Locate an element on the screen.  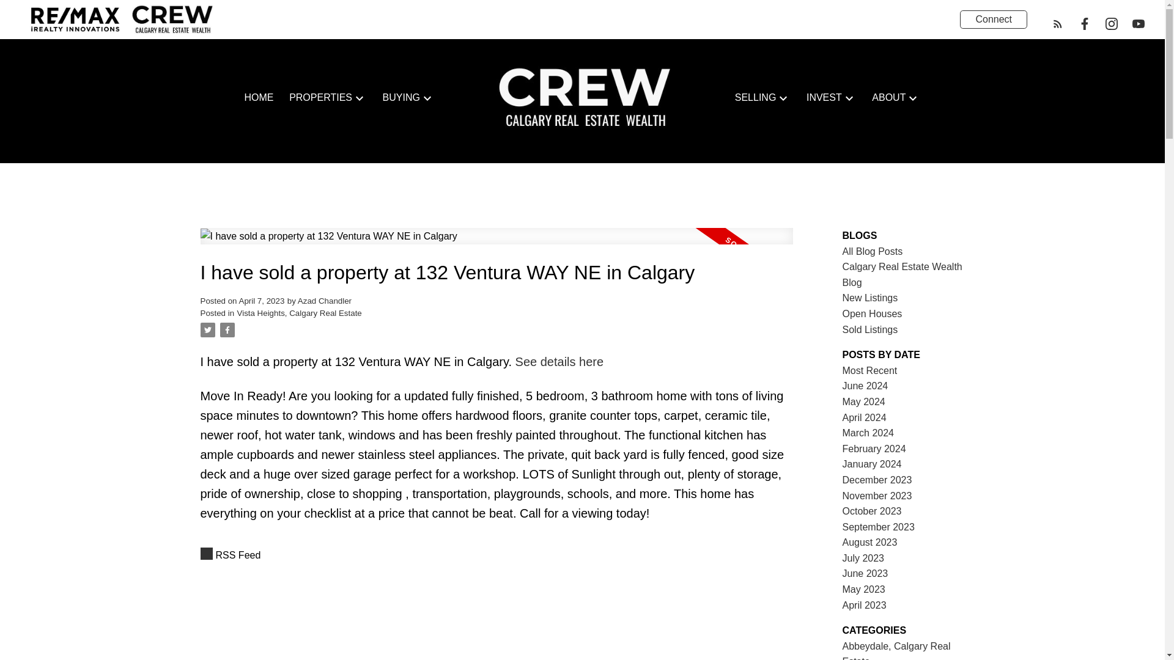
BUYING is located at coordinates (401, 97).